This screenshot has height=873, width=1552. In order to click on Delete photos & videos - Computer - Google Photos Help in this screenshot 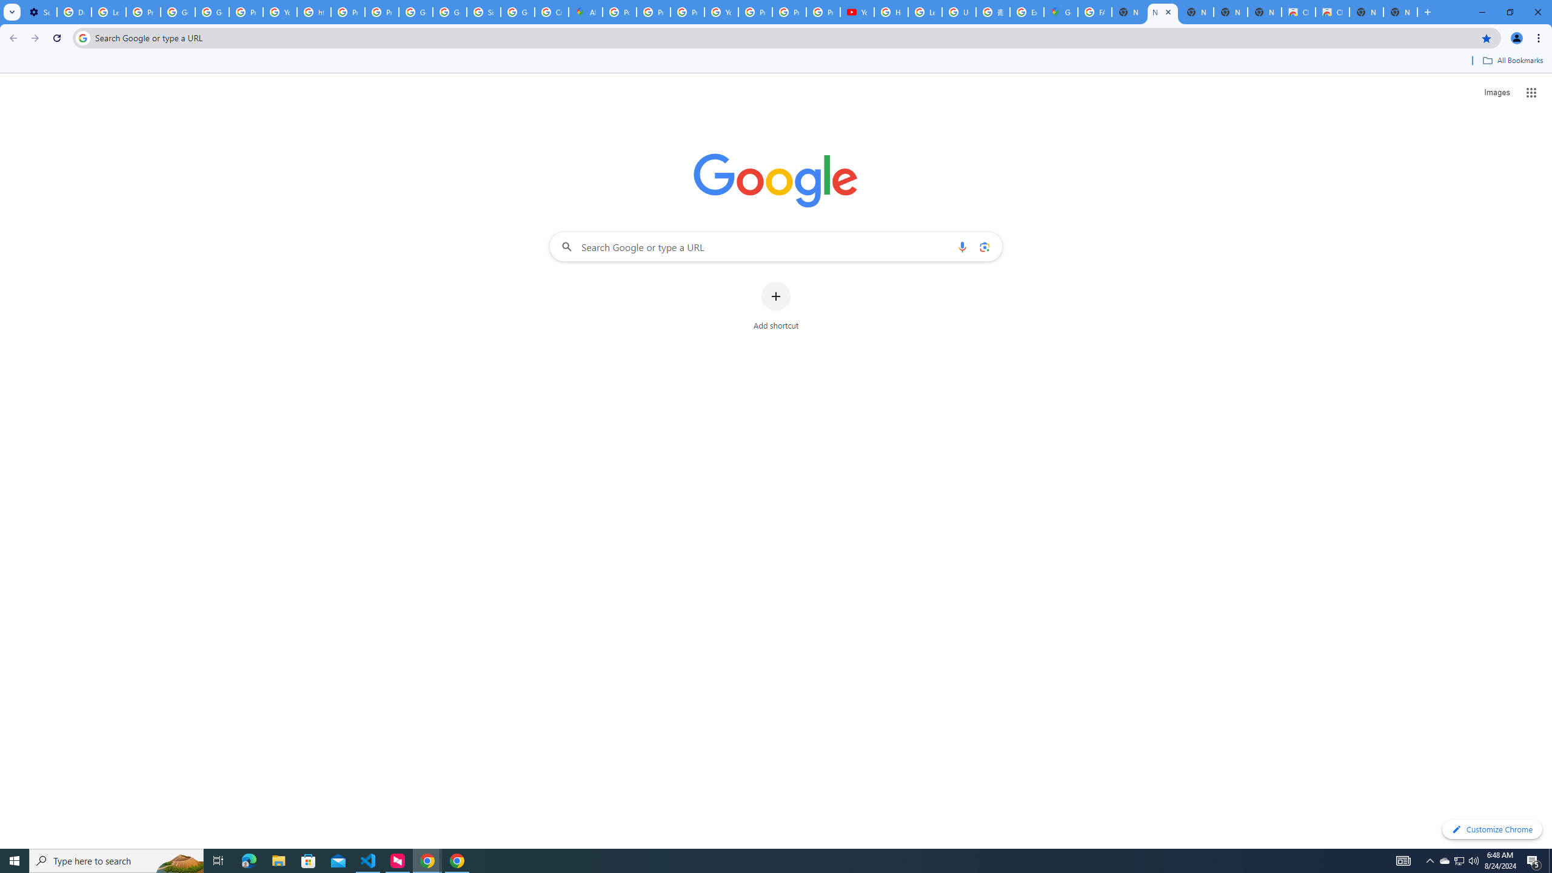, I will do `click(73, 12)`.